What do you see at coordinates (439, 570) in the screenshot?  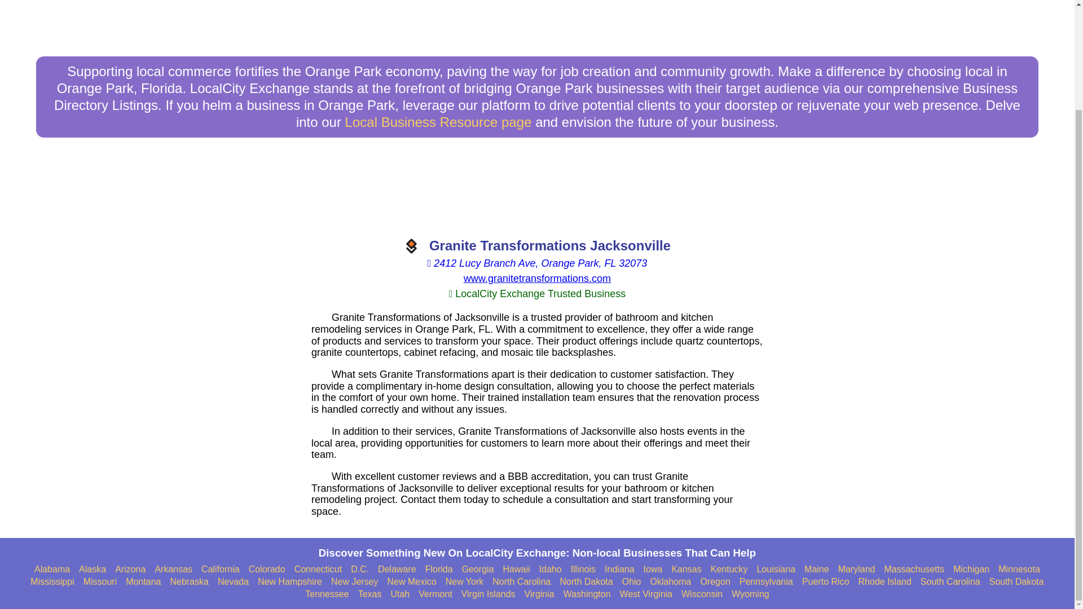 I see `Find Businesses in Florida` at bounding box center [439, 570].